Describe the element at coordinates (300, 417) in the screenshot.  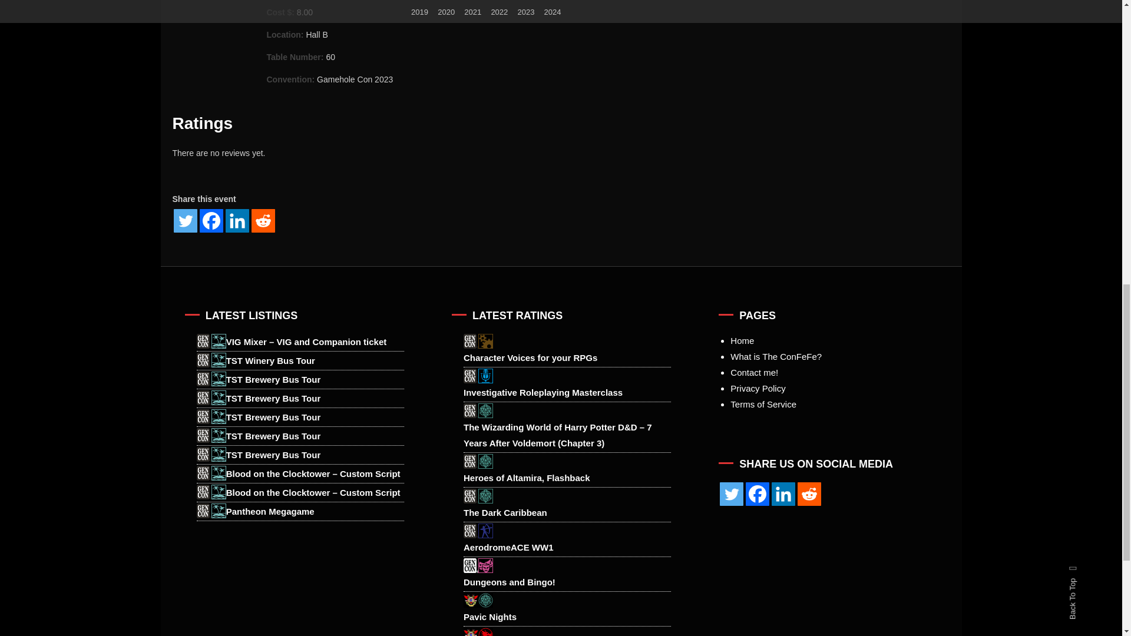
I see `TST Brewery Bus Tour` at that location.